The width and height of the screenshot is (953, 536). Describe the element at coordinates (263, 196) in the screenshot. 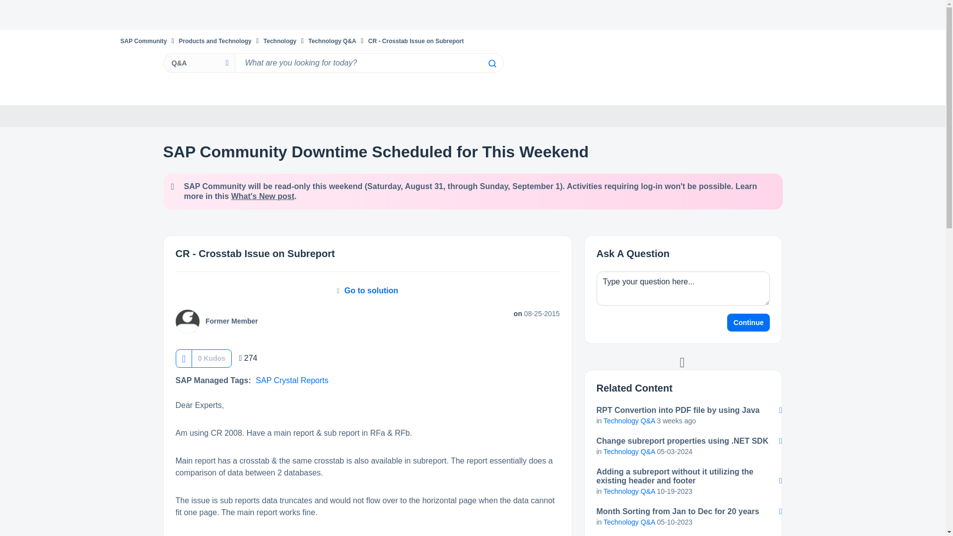

I see `What's New post` at that location.